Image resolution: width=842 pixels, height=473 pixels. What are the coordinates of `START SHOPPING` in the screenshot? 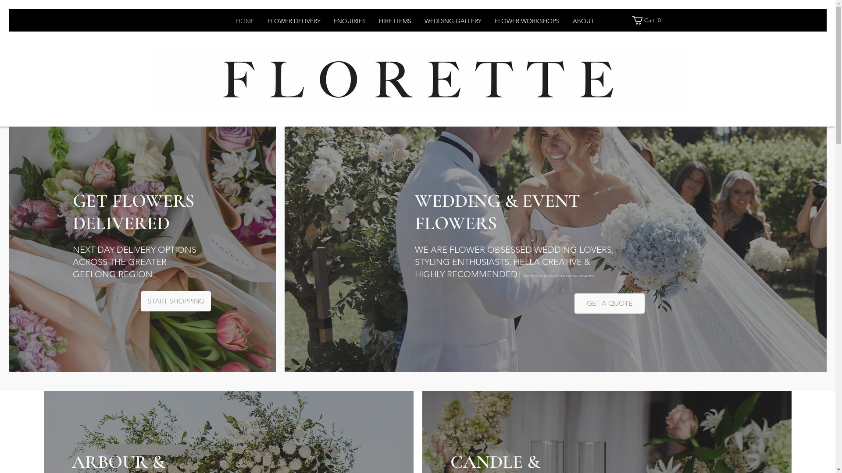 It's located at (176, 301).